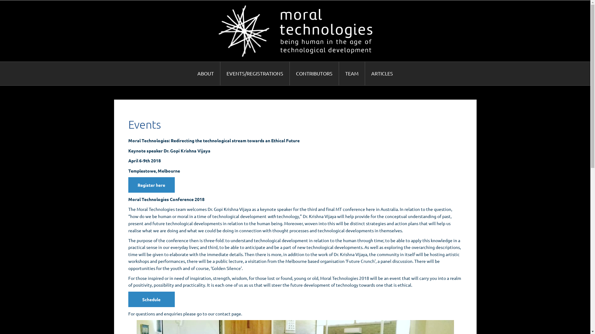  What do you see at coordinates (206, 74) in the screenshot?
I see `ABOUT` at bounding box center [206, 74].